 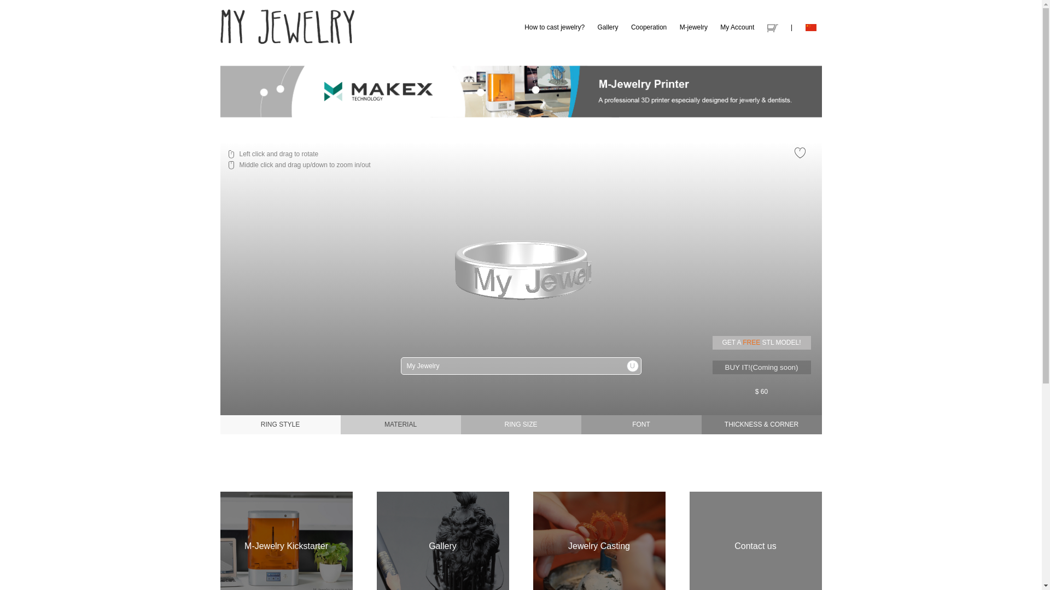 What do you see at coordinates (693, 27) in the screenshot?
I see `M-jewelry` at bounding box center [693, 27].